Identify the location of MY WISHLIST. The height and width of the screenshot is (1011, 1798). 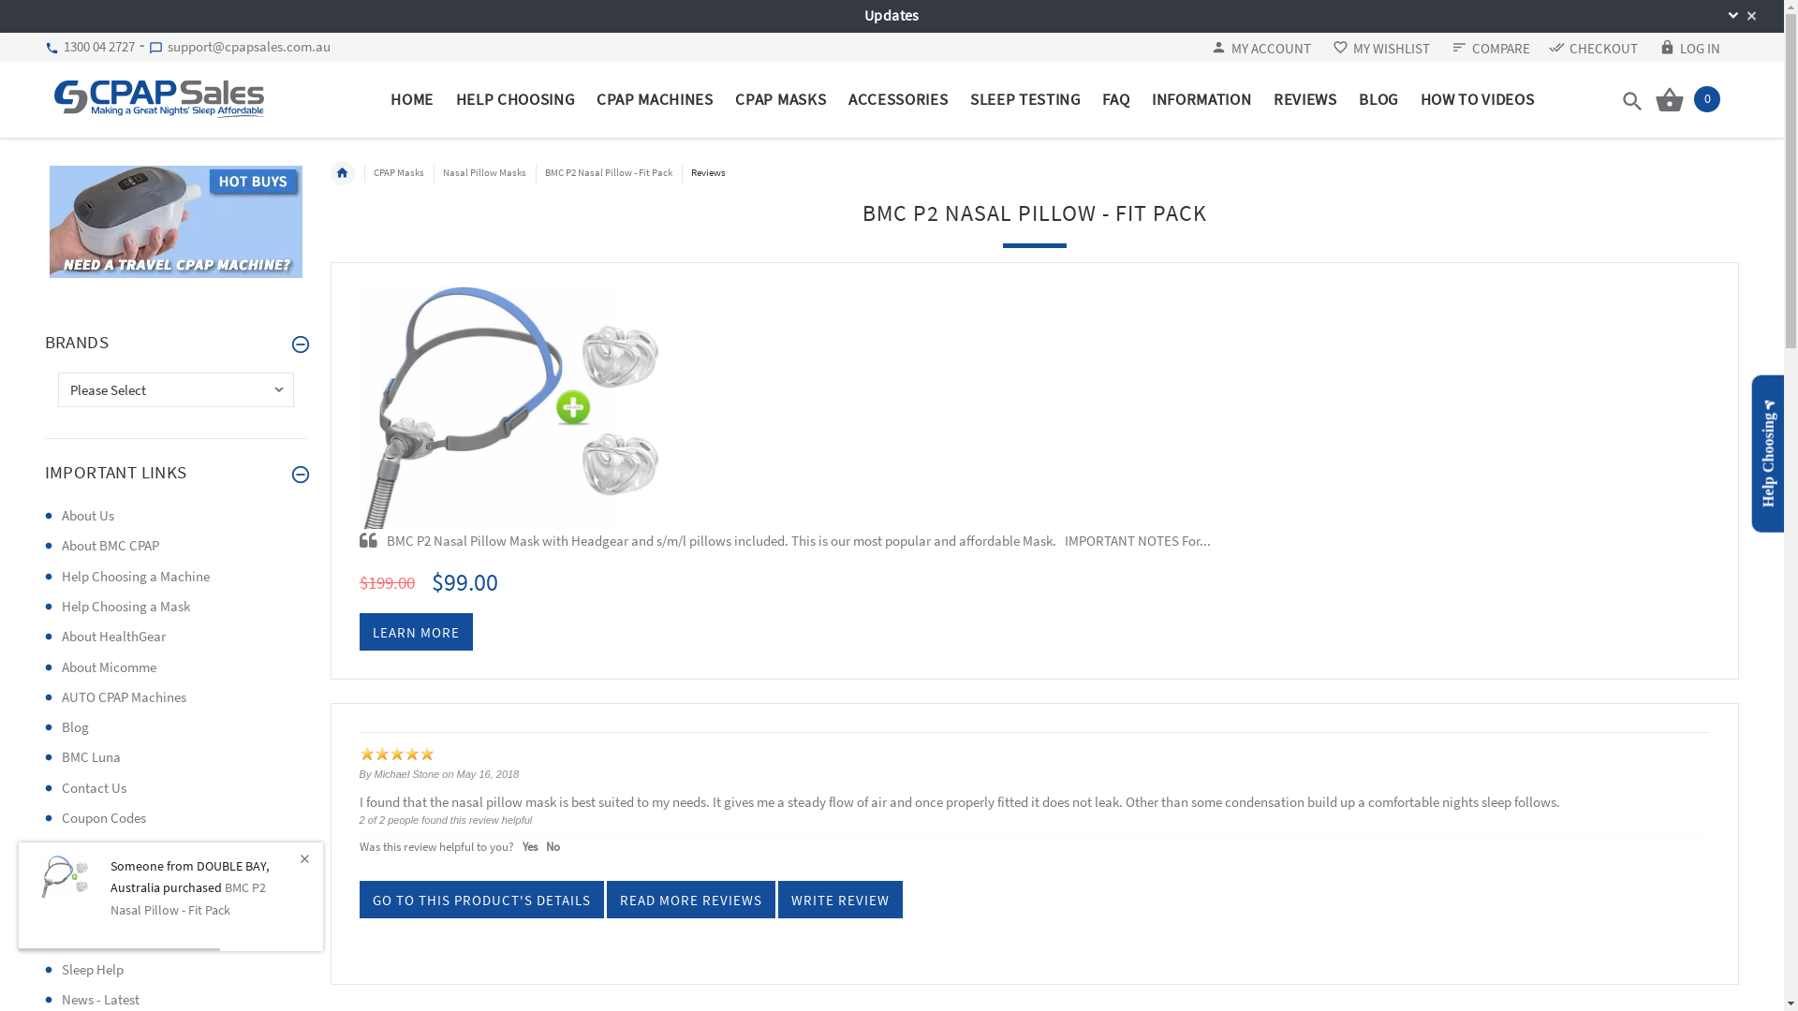
(1381, 49).